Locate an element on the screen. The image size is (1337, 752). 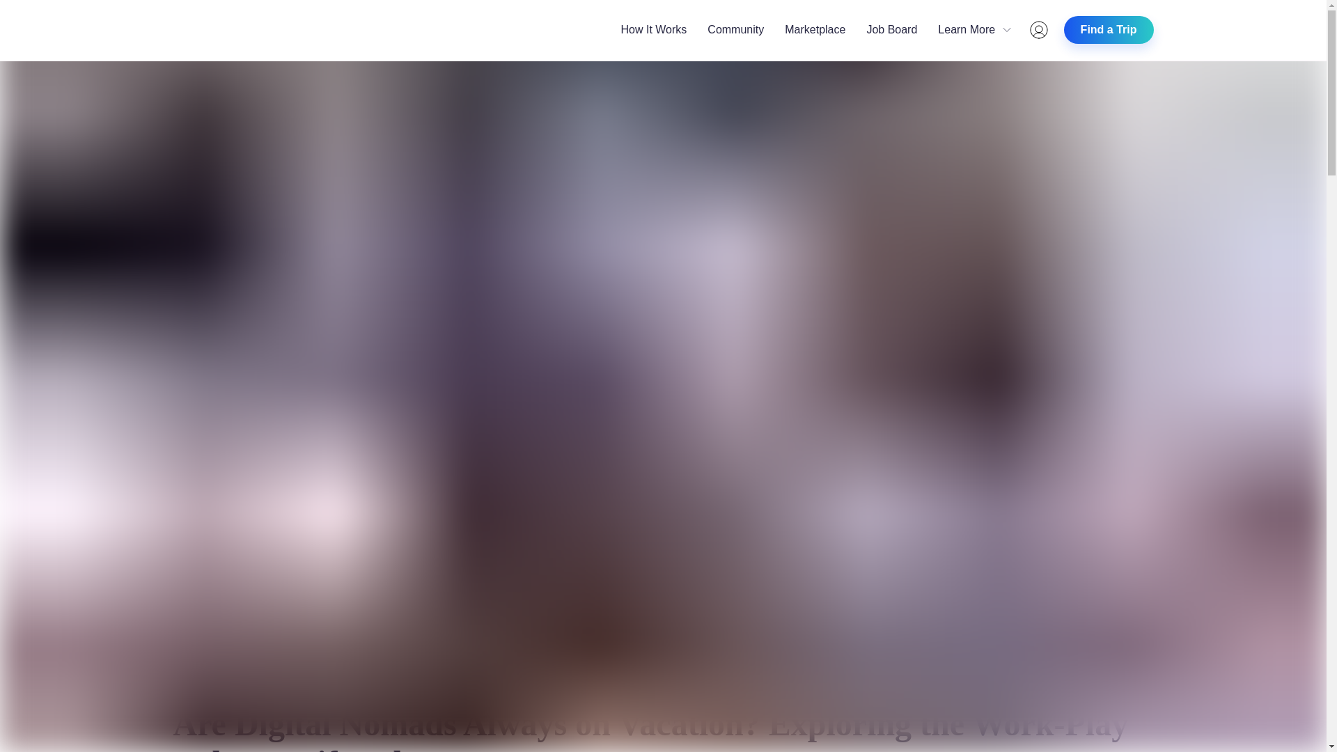
Find a Trip is located at coordinates (1109, 29).